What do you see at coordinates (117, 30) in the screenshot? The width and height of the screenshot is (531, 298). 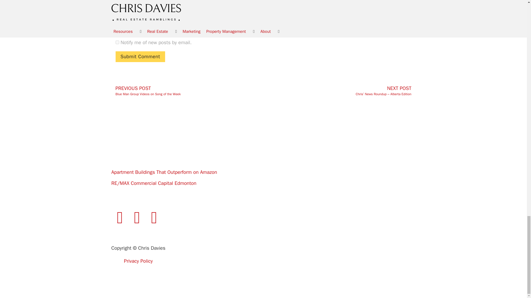 I see `subscribe` at bounding box center [117, 30].